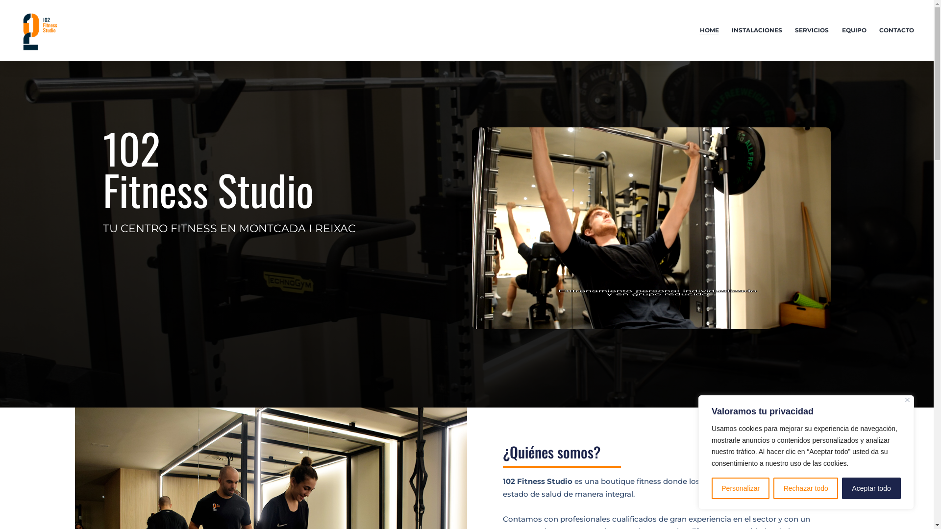 Image resolution: width=941 pixels, height=529 pixels. What do you see at coordinates (806, 488) in the screenshot?
I see `Rechazar todo` at bounding box center [806, 488].